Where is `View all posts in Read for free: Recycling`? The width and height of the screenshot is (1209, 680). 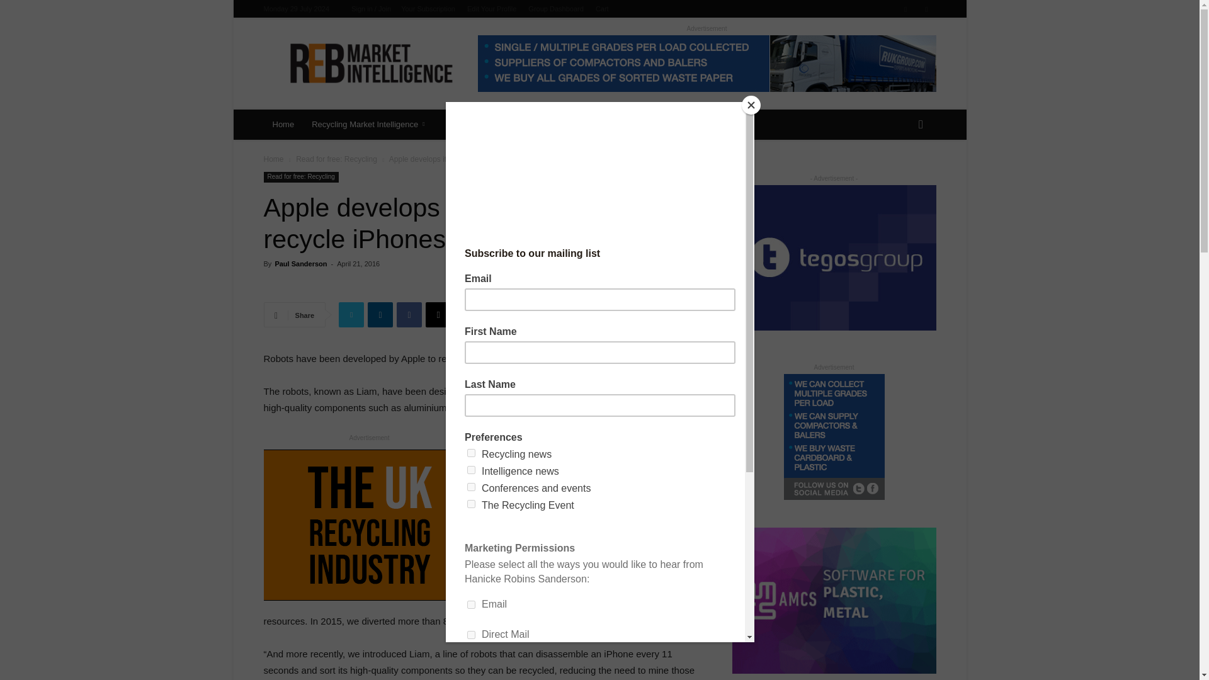
View all posts in Read for free: Recycling is located at coordinates (336, 159).